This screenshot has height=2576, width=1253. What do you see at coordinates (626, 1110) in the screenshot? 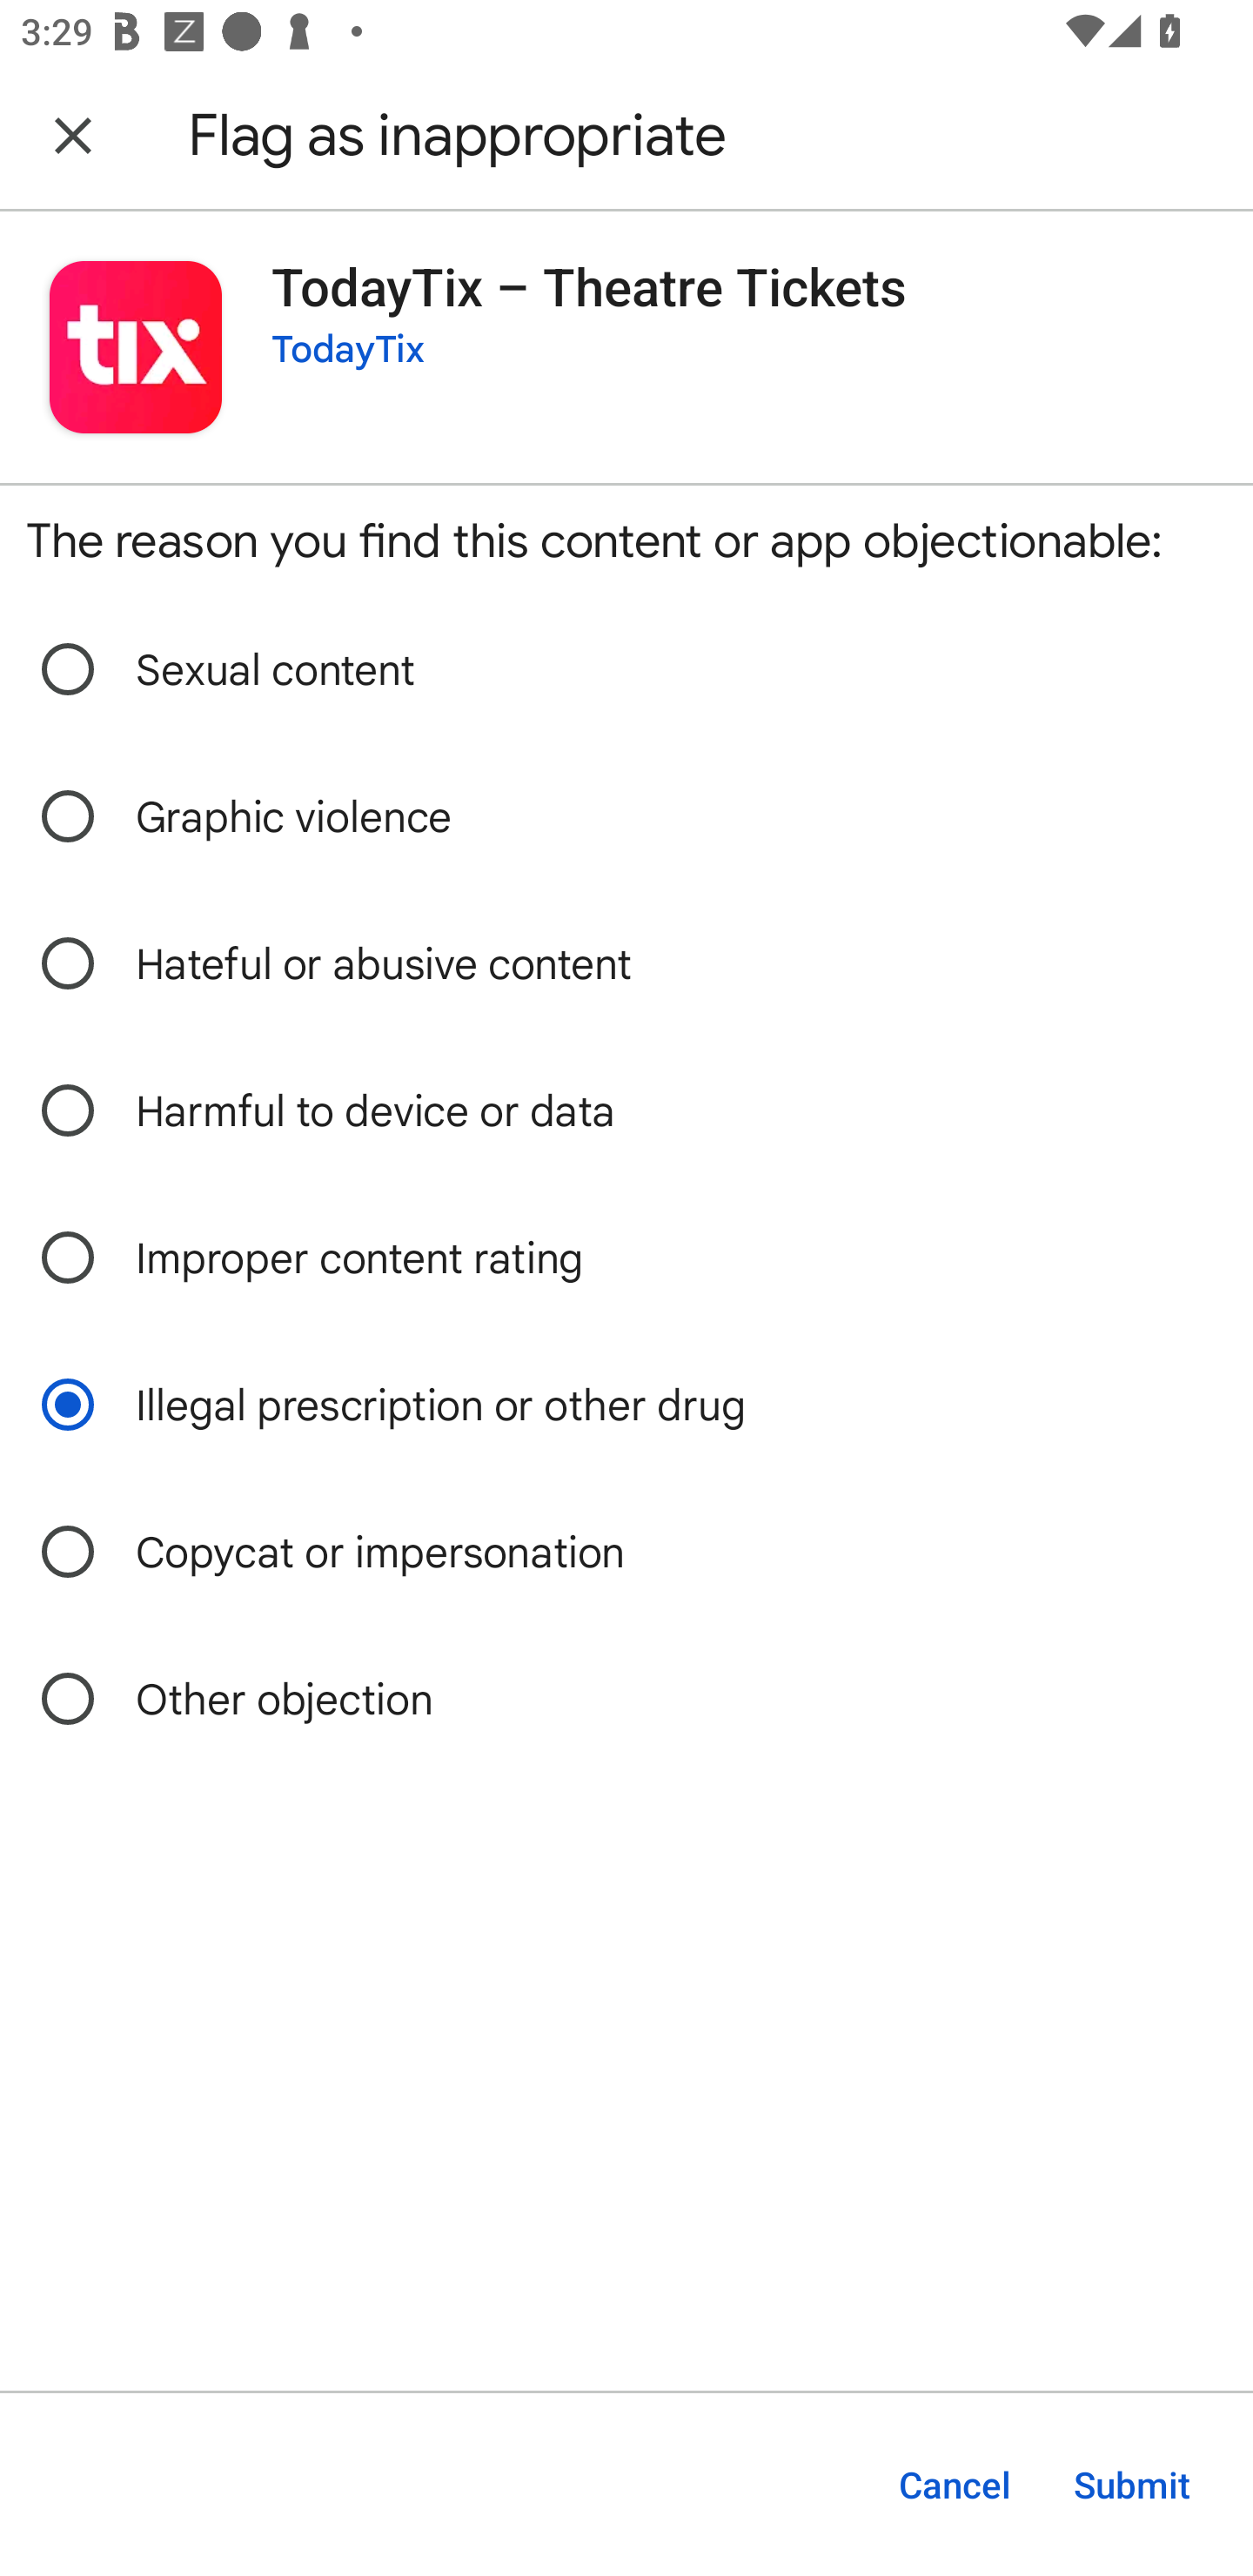
I see `Harmful to device or data` at bounding box center [626, 1110].